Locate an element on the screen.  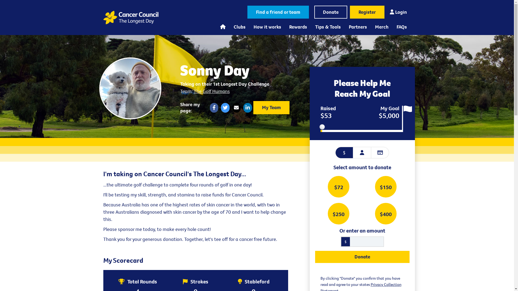
Find a friend or team is located at coordinates (278, 12).